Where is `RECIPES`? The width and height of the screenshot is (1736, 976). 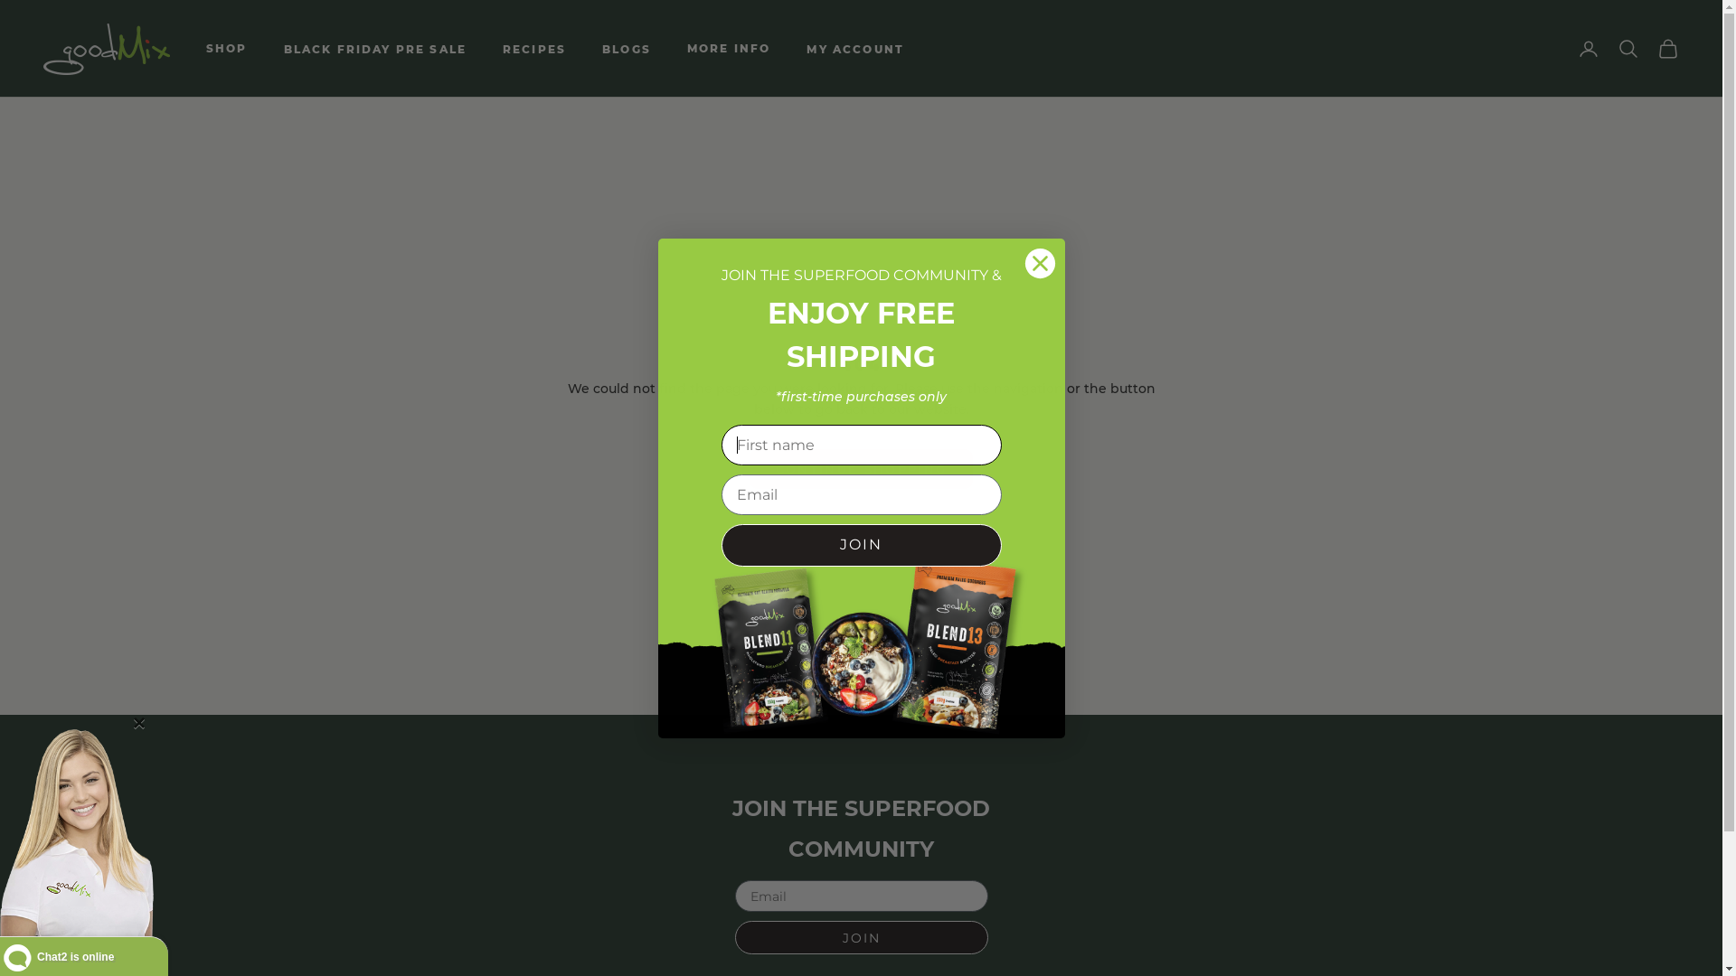
RECIPES is located at coordinates (534, 49).